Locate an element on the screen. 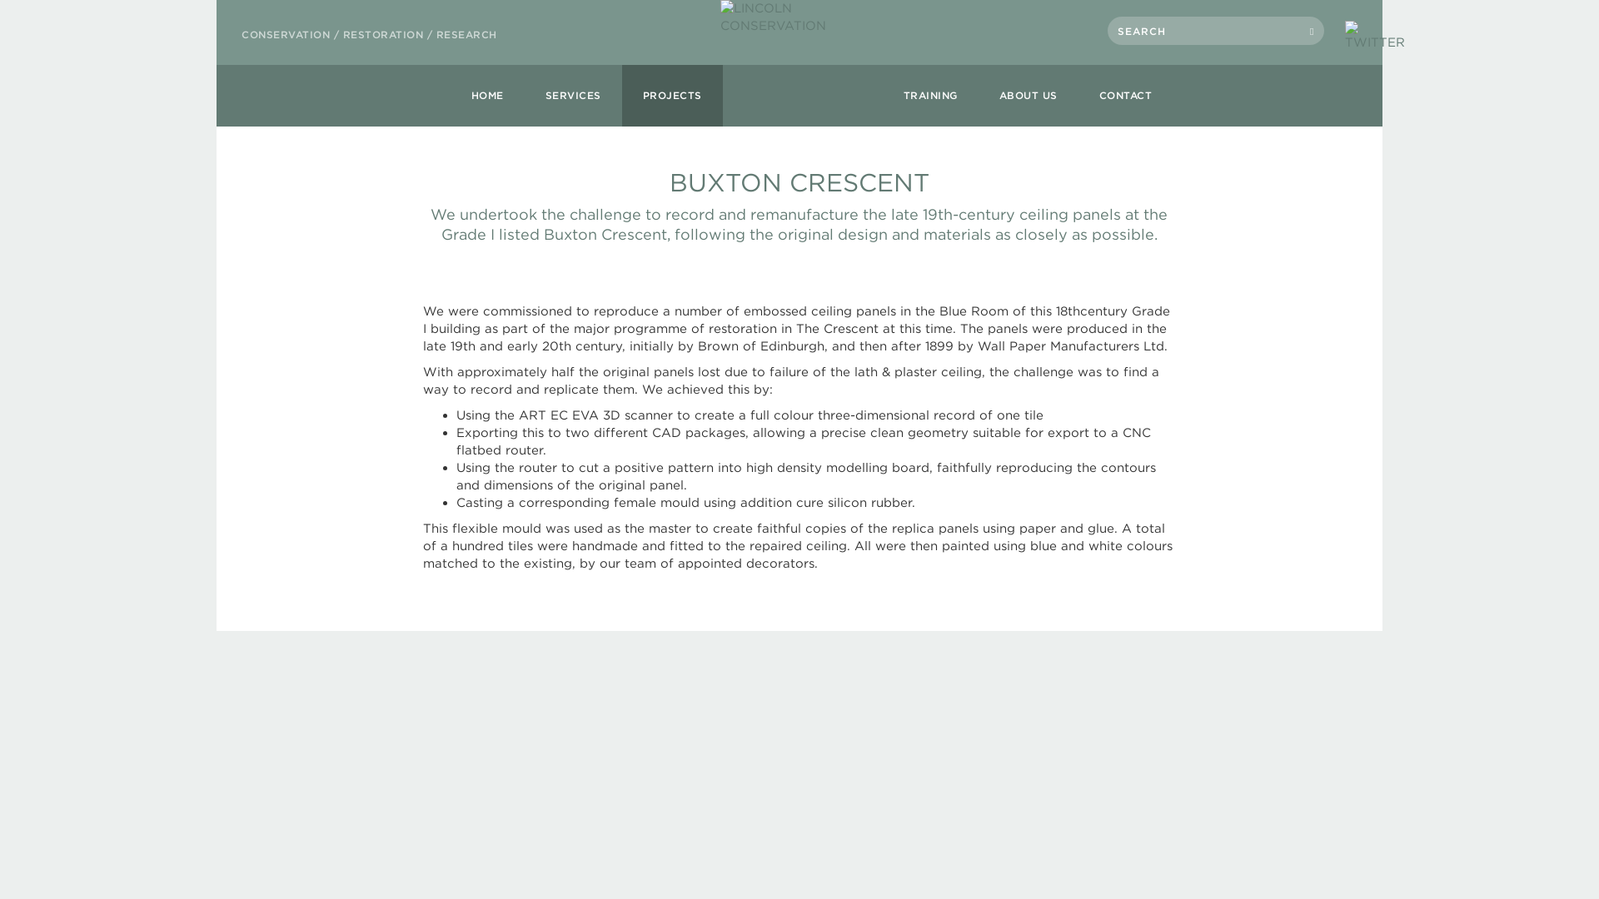 The width and height of the screenshot is (1599, 899). PROJECTS is located at coordinates (671, 95).